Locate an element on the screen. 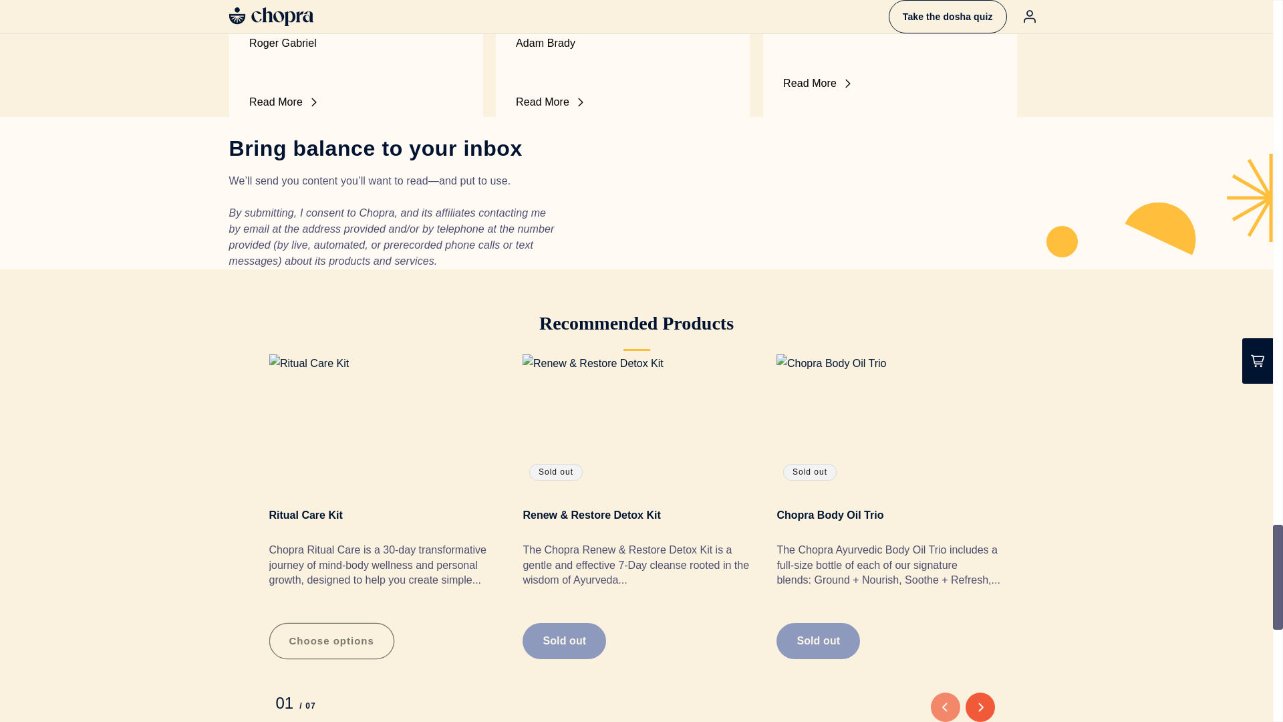  Adam Brady is located at coordinates (623, 43).